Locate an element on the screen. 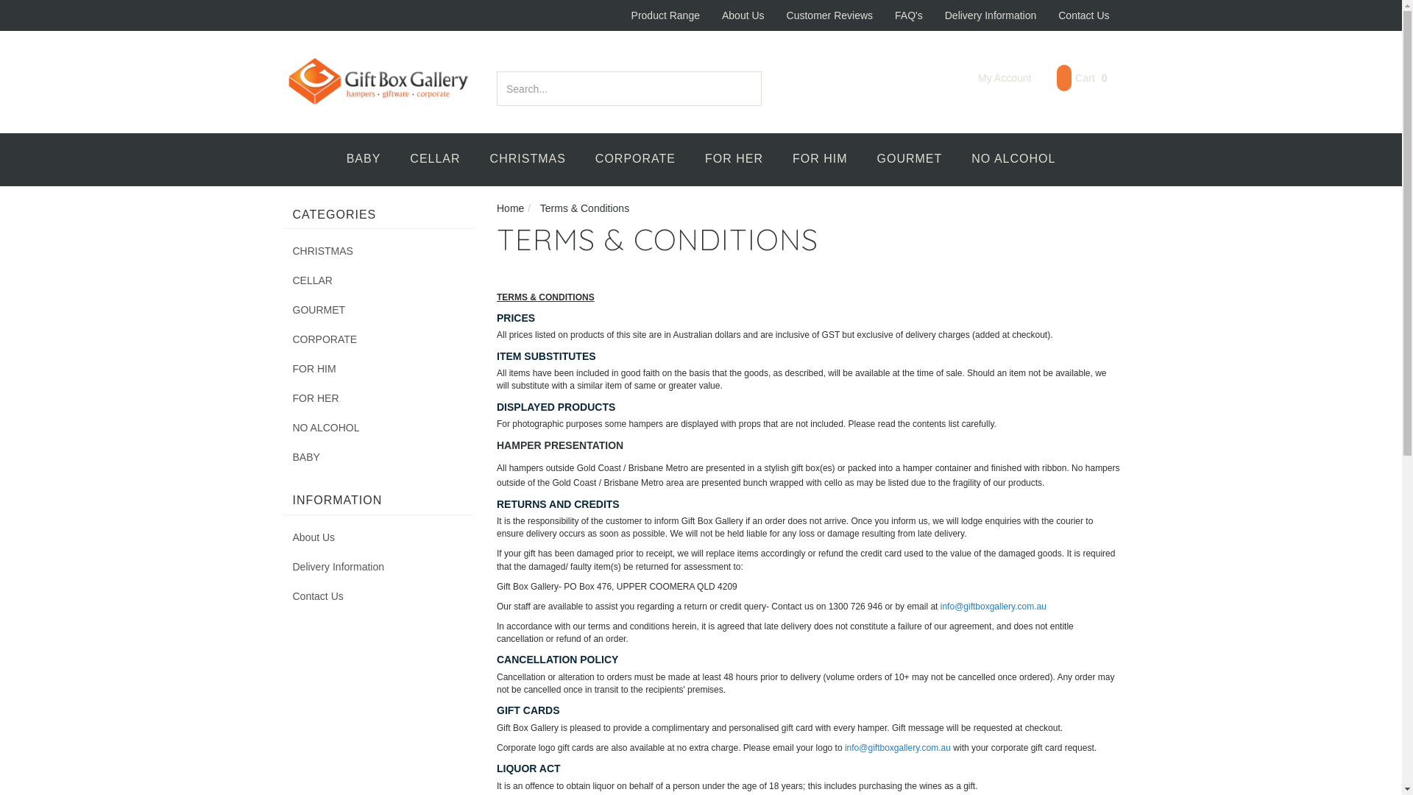  CELLAR is located at coordinates (435, 160).